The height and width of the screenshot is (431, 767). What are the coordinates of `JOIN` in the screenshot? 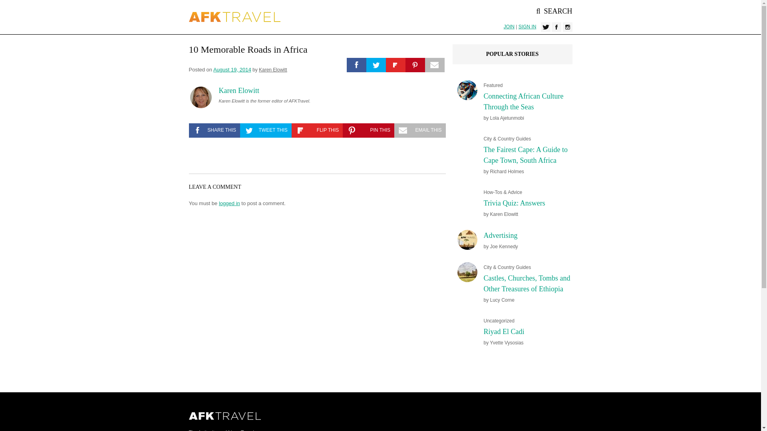 It's located at (509, 27).